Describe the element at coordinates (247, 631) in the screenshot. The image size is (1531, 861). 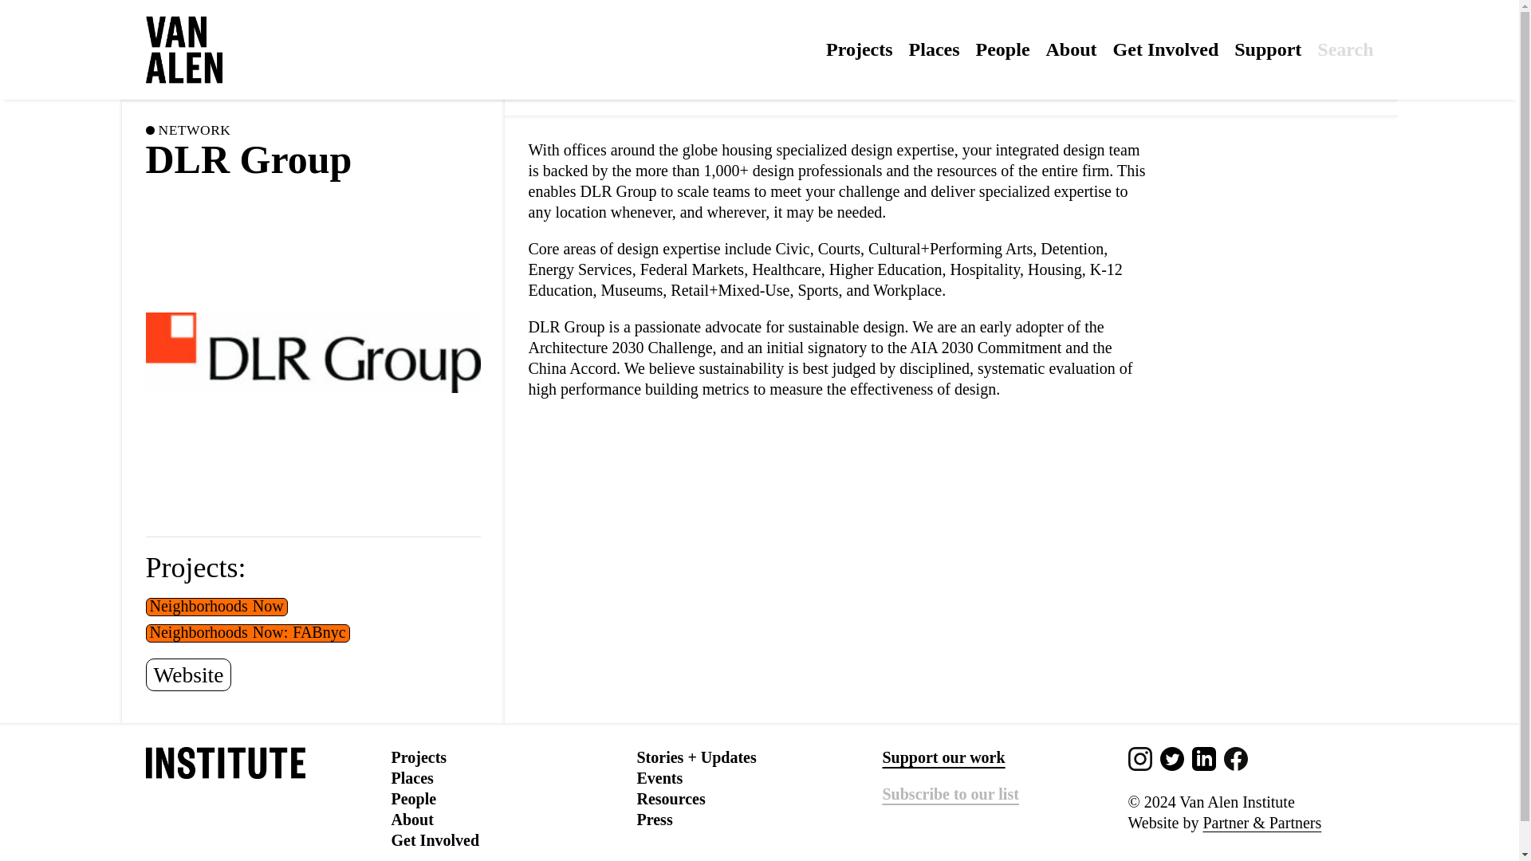
I see `Neighborhoods Now: FABnyc` at that location.